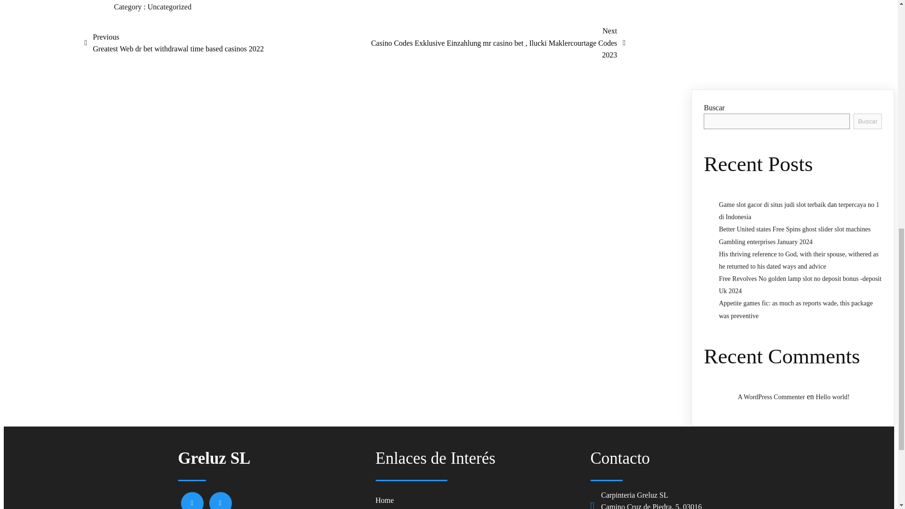 The image size is (905, 509). What do you see at coordinates (867, 121) in the screenshot?
I see `Buscar` at bounding box center [867, 121].